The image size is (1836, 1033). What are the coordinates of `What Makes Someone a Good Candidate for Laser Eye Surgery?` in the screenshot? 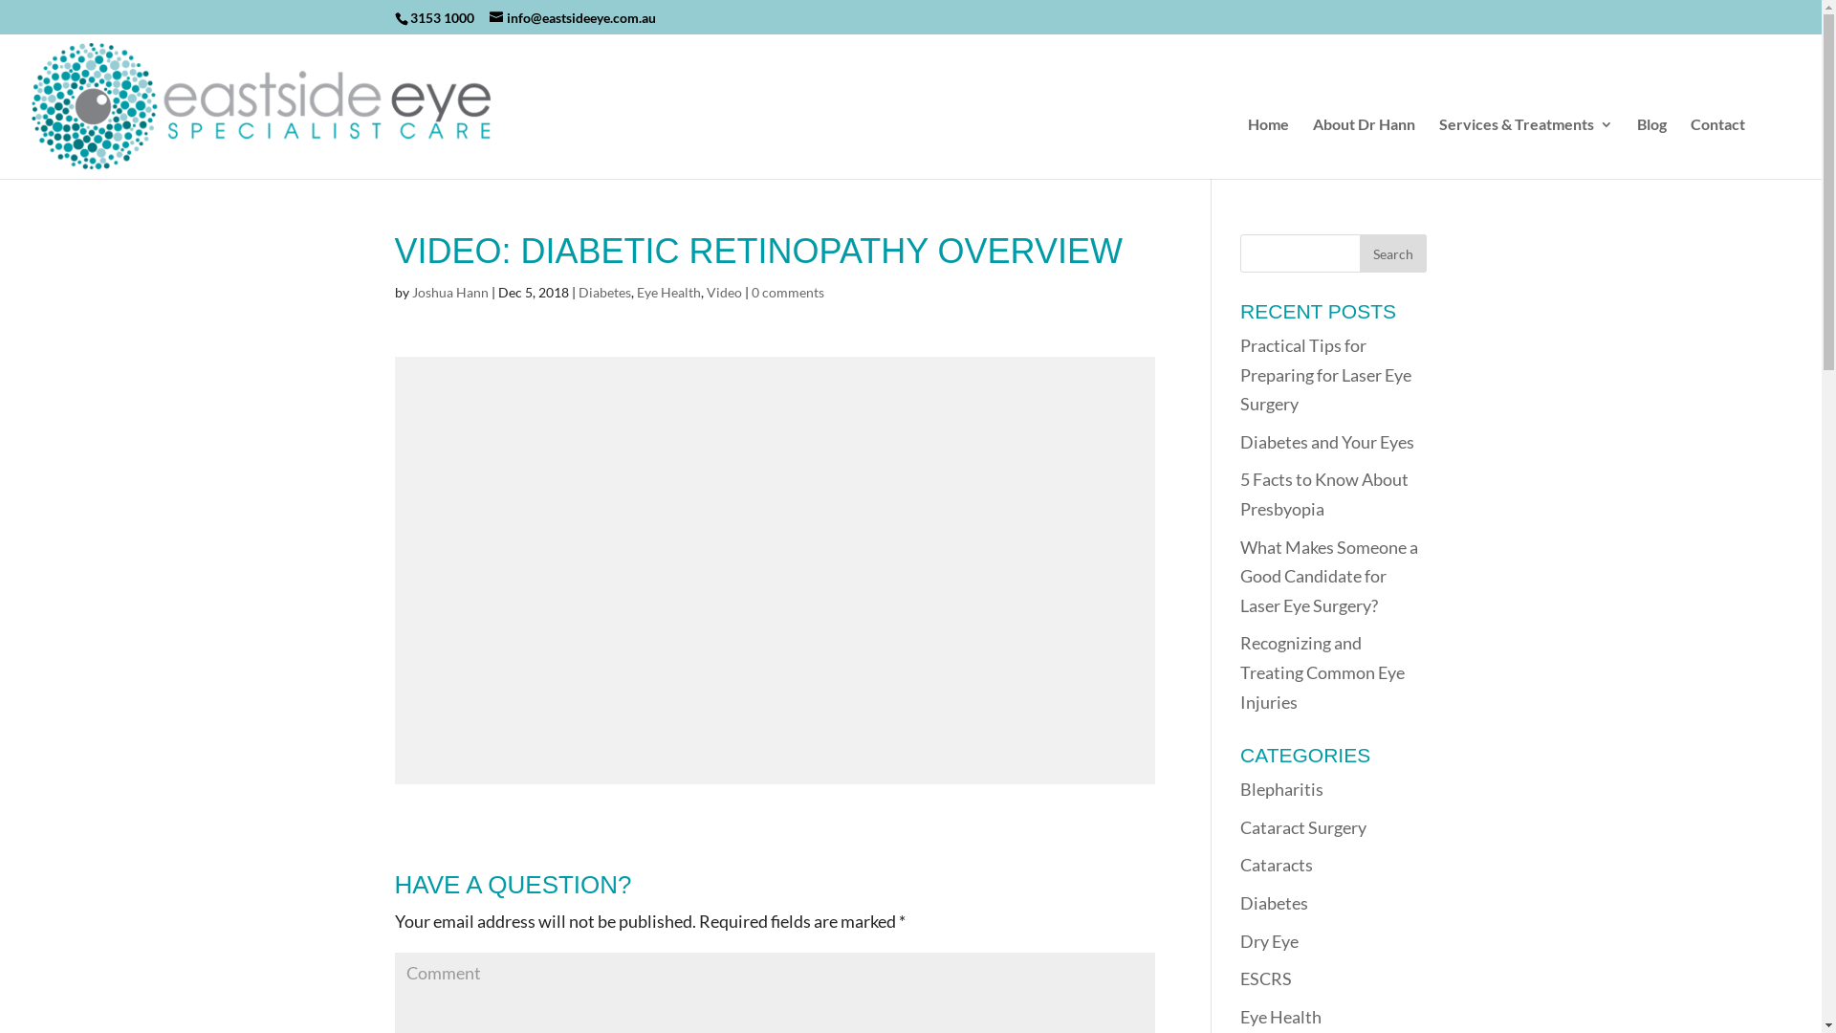 It's located at (1329, 576).